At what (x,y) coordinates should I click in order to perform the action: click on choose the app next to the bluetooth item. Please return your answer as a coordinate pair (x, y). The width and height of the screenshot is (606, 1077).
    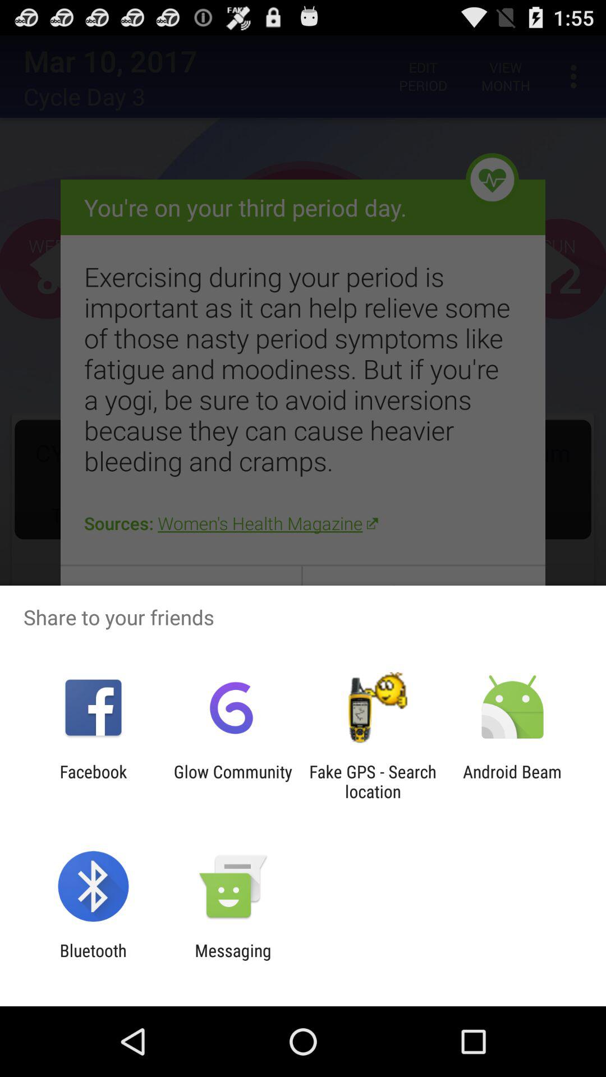
    Looking at the image, I should click on (233, 960).